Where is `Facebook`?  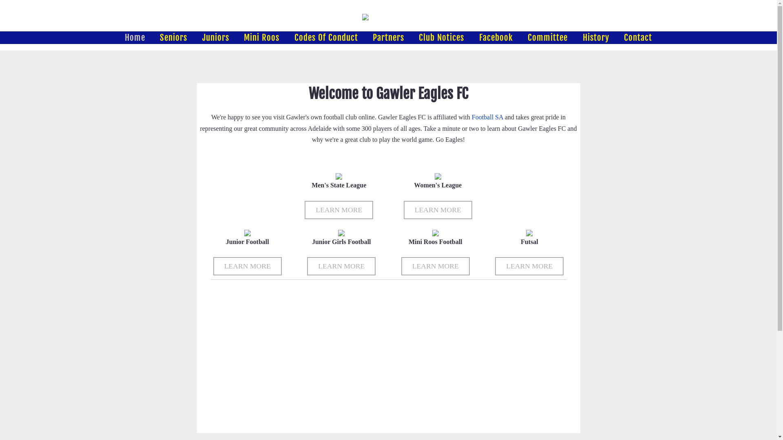
Facebook is located at coordinates (496, 37).